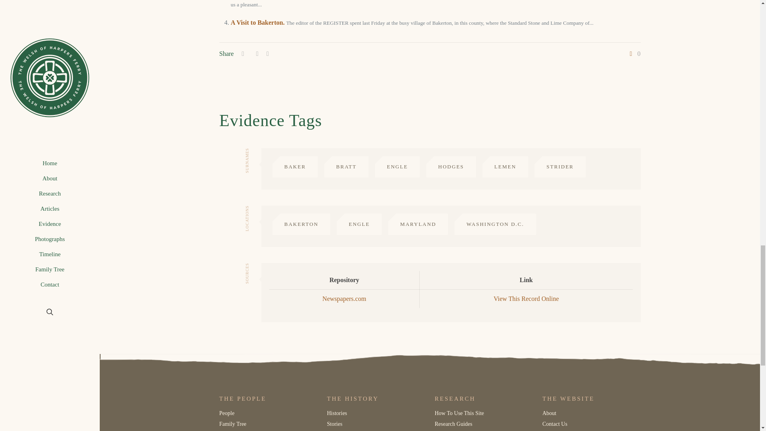 The height and width of the screenshot is (431, 766). I want to click on BAKERTON, so click(301, 224).